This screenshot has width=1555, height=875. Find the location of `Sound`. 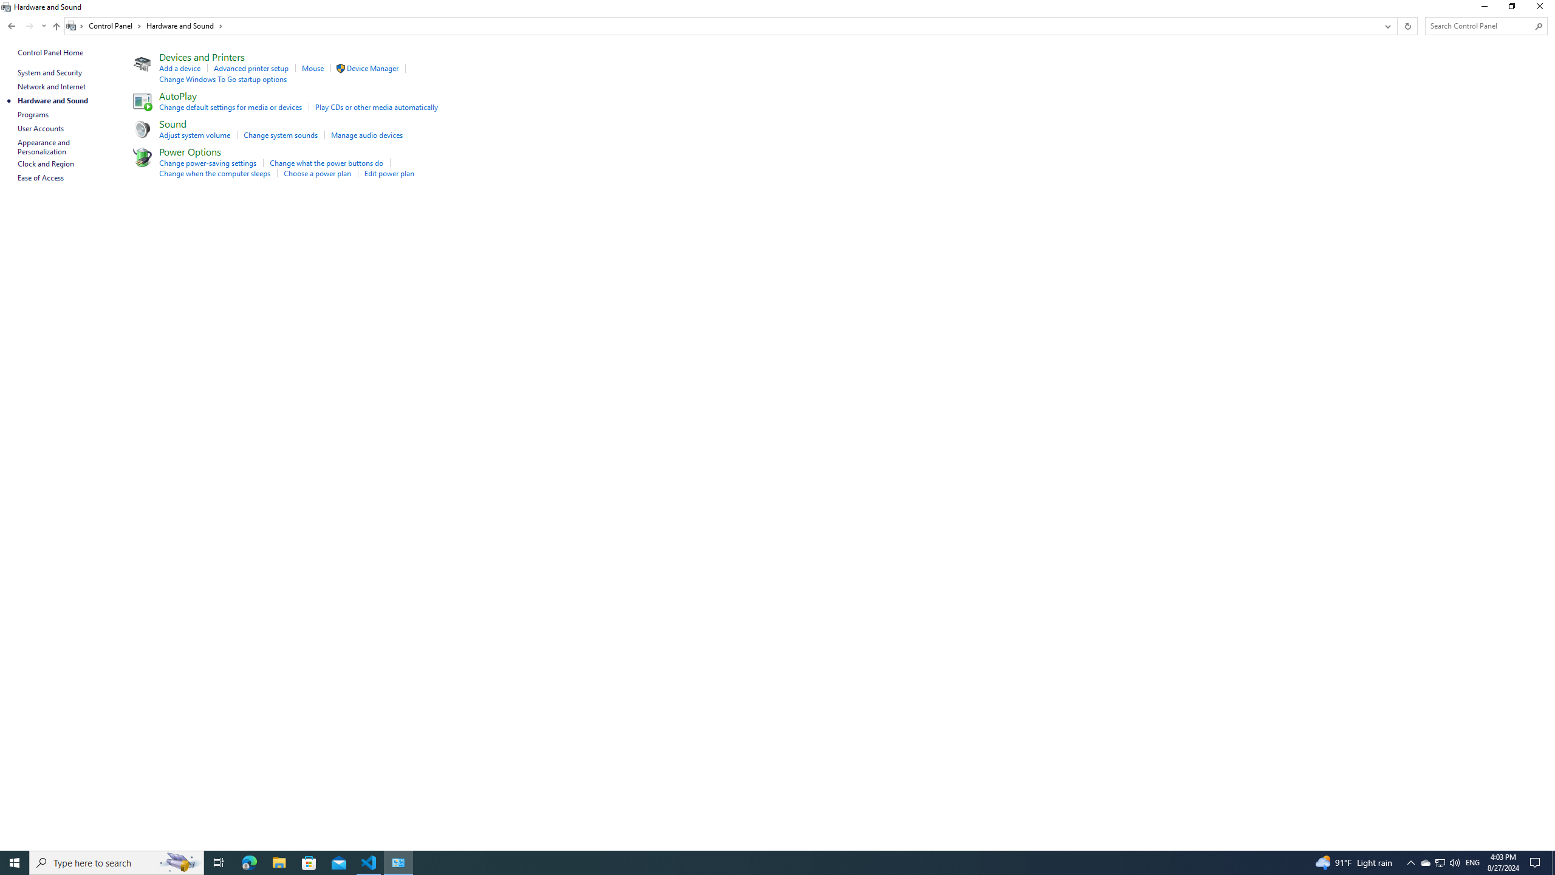

Sound is located at coordinates (173, 123).